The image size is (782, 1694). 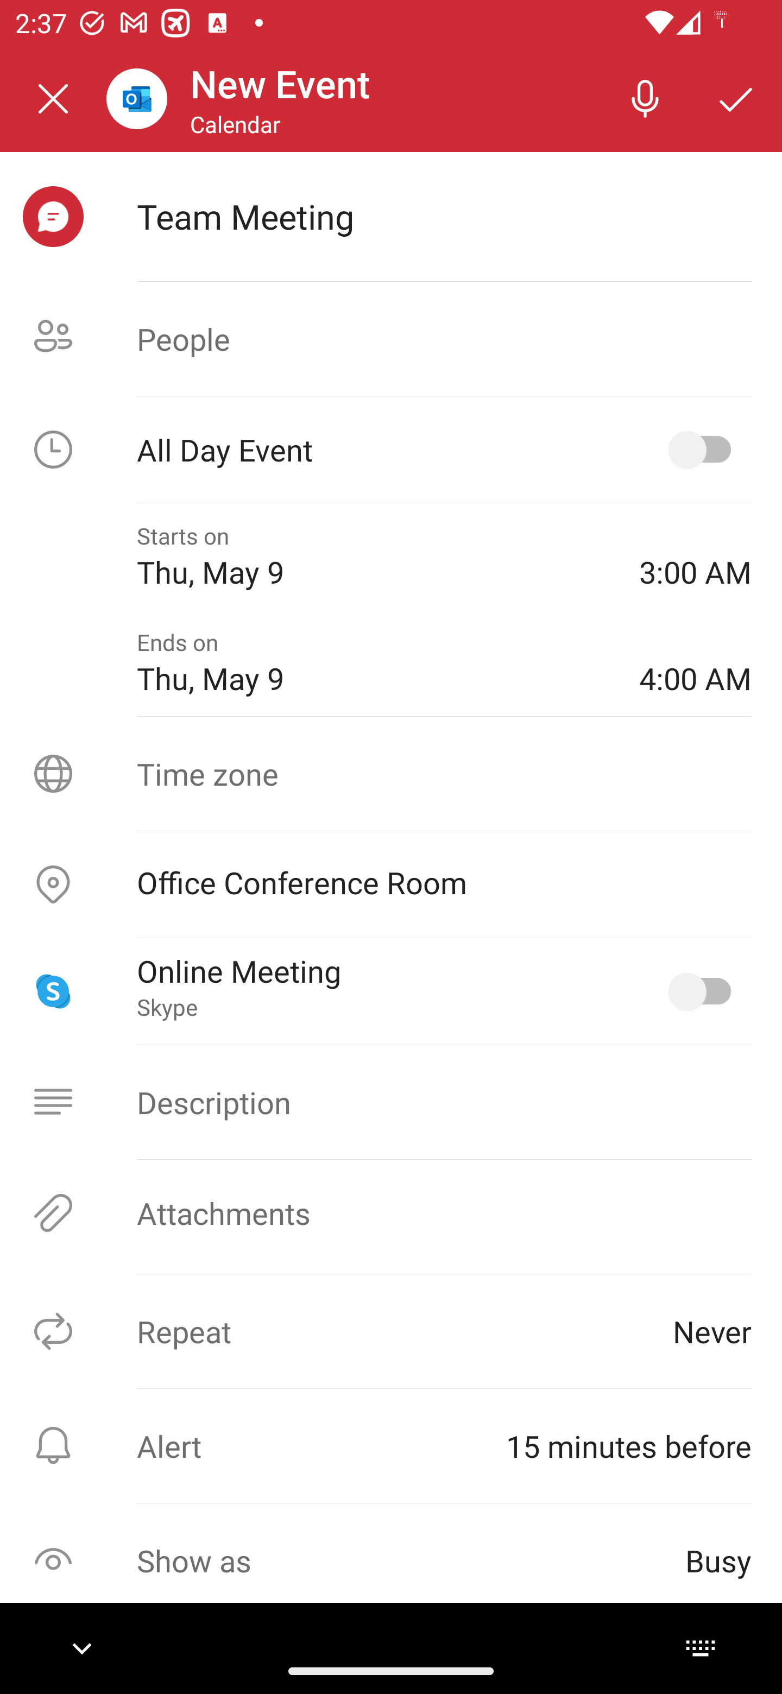 What do you see at coordinates (391, 1331) in the screenshot?
I see `Repeat Never` at bounding box center [391, 1331].